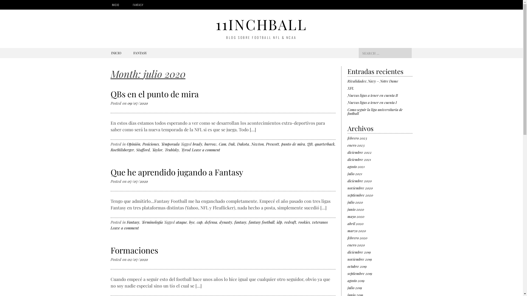 The width and height of the screenshot is (527, 296). I want to click on fantasy, so click(240, 222).